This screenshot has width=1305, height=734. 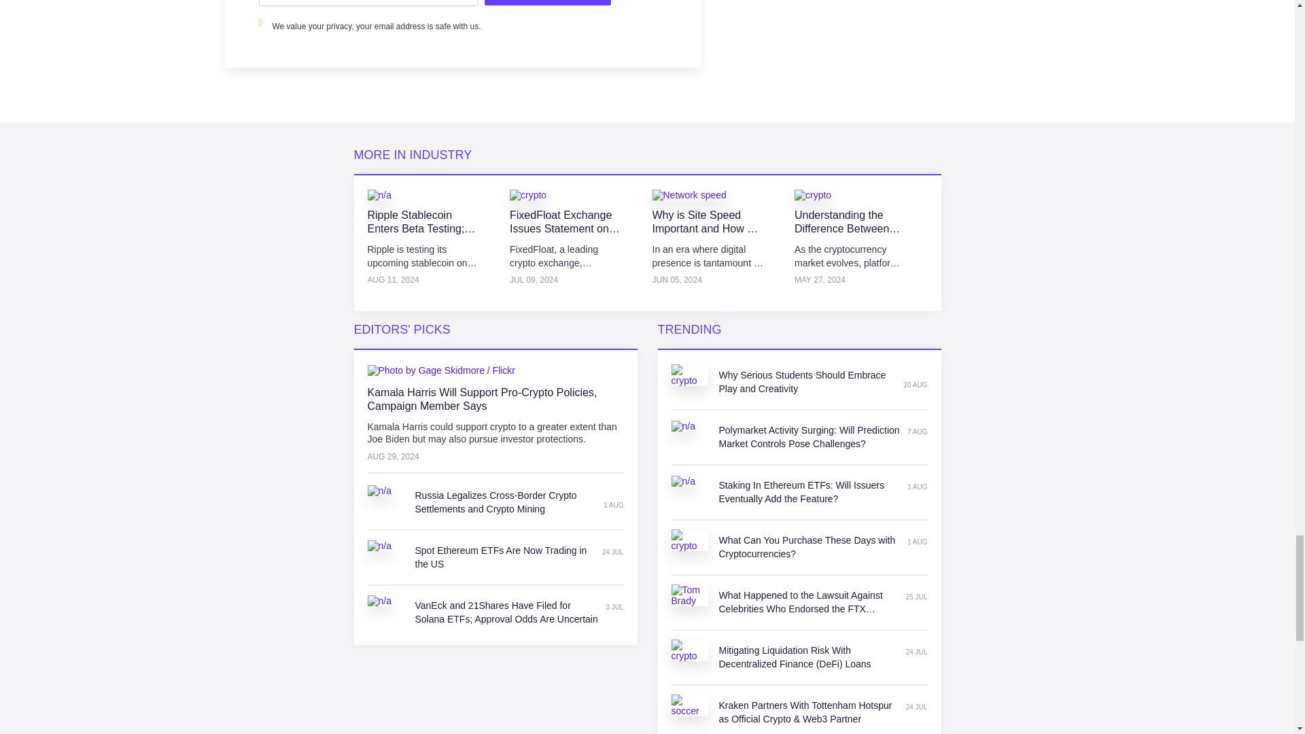 What do you see at coordinates (850, 280) in the screenshot?
I see `Monday, May 27, 2024` at bounding box center [850, 280].